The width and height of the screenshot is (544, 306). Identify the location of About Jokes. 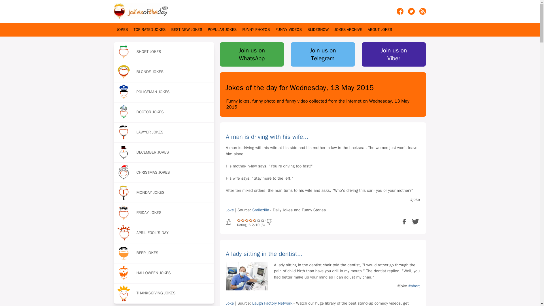
(380, 29).